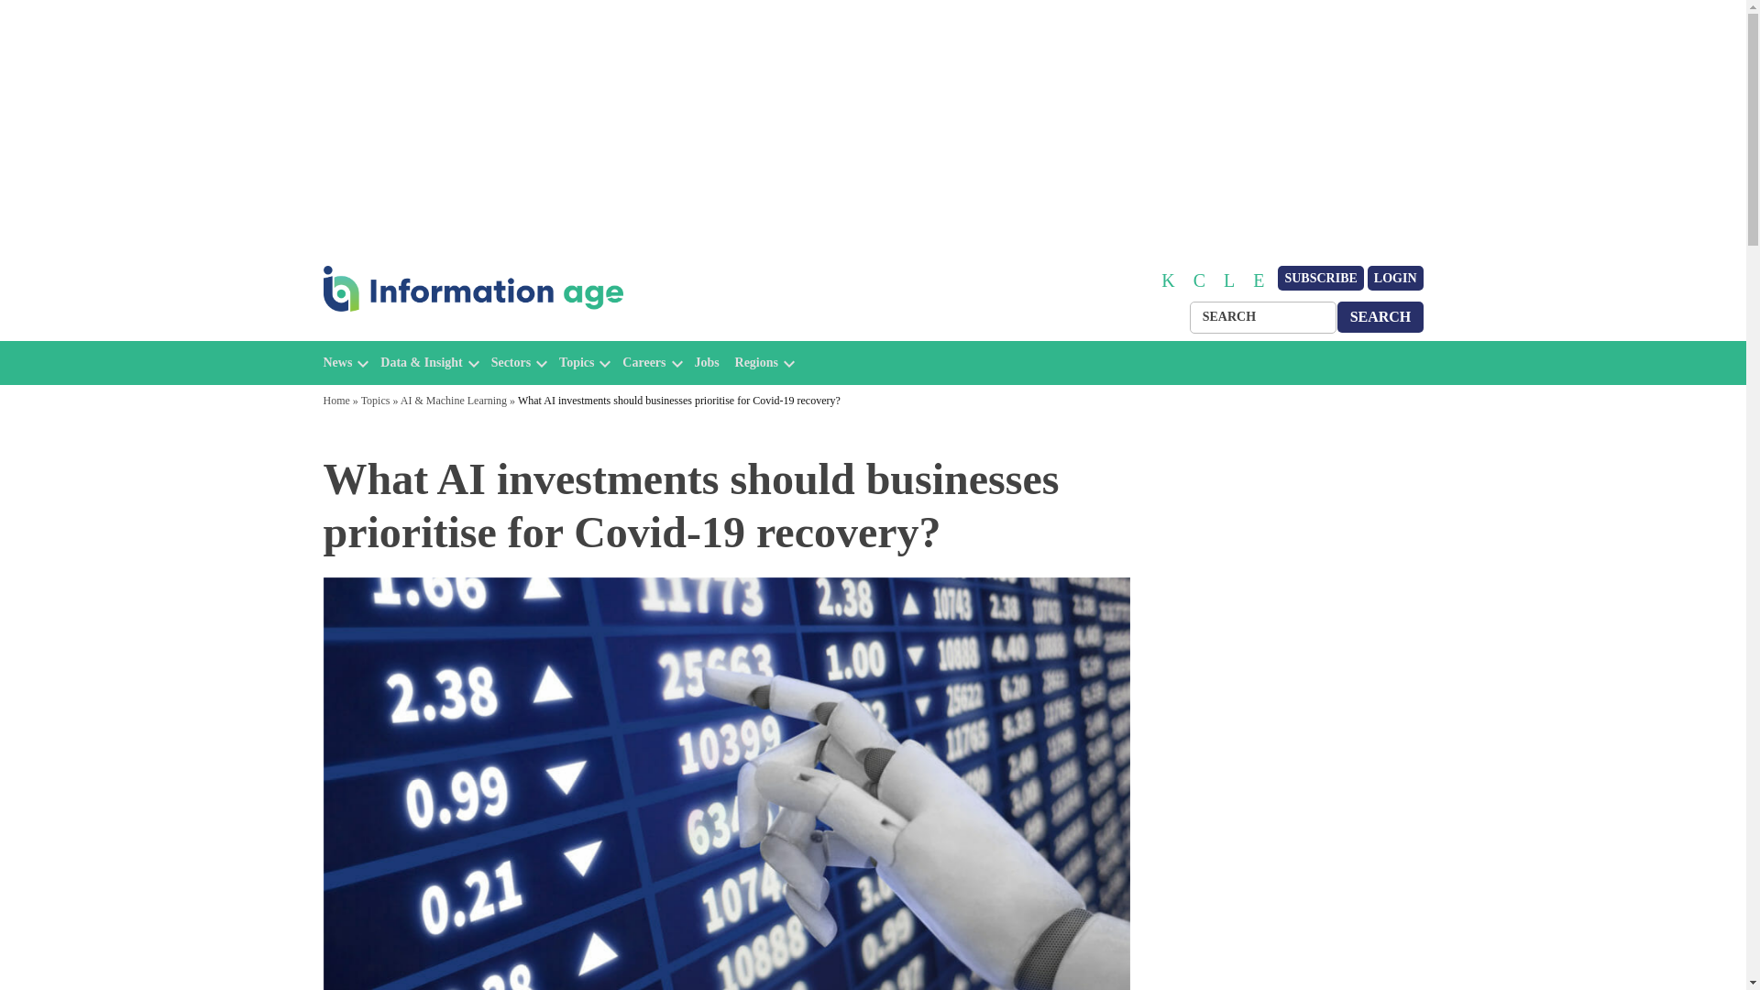  What do you see at coordinates (1380, 316) in the screenshot?
I see `SEARCH` at bounding box center [1380, 316].